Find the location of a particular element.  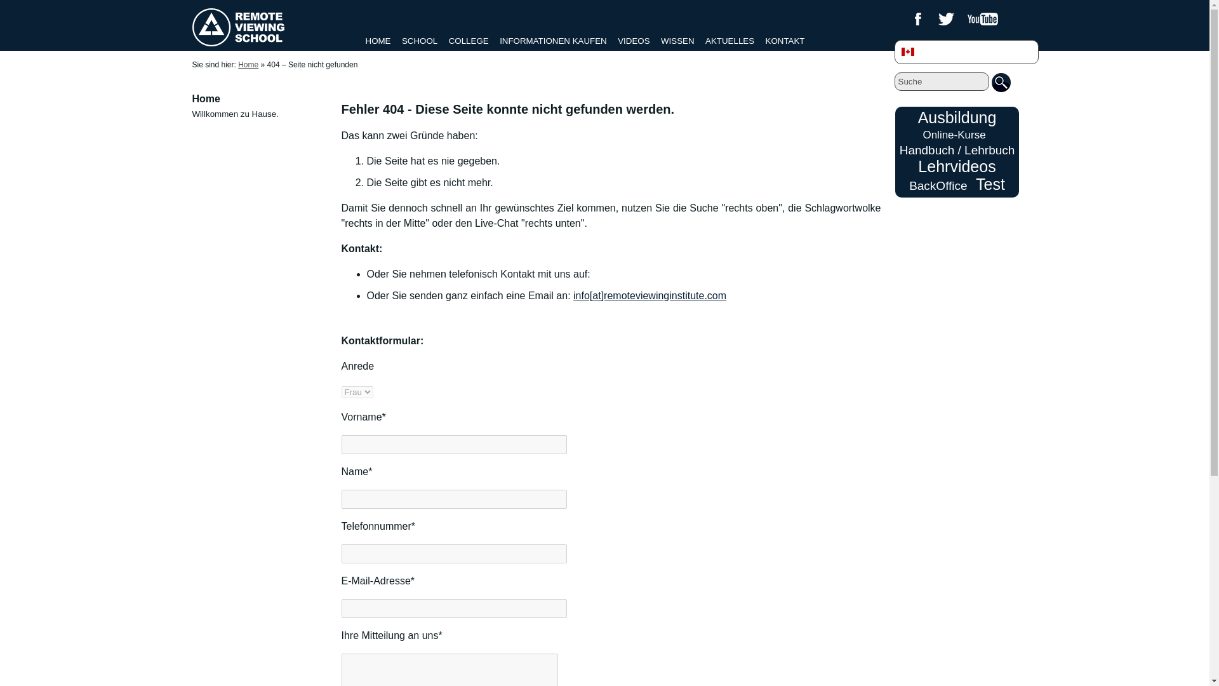

Online-Kurse is located at coordinates (954, 135).